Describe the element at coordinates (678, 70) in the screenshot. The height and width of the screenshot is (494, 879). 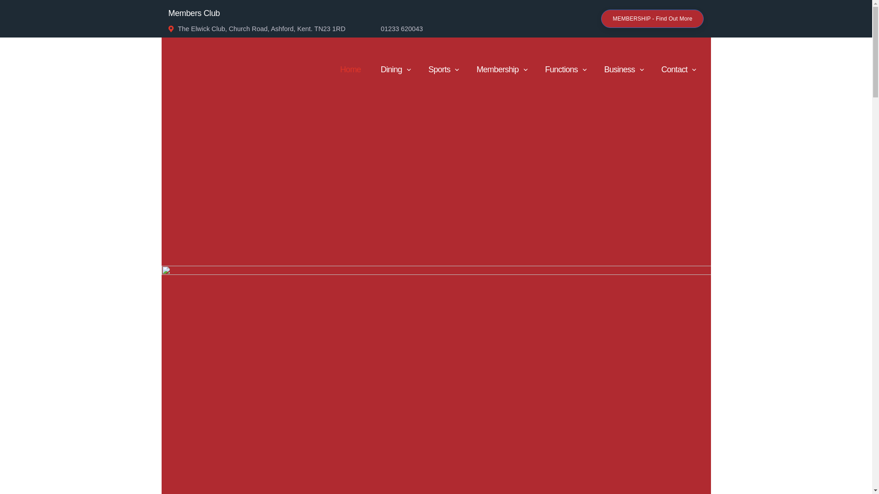
I see `Contact` at that location.